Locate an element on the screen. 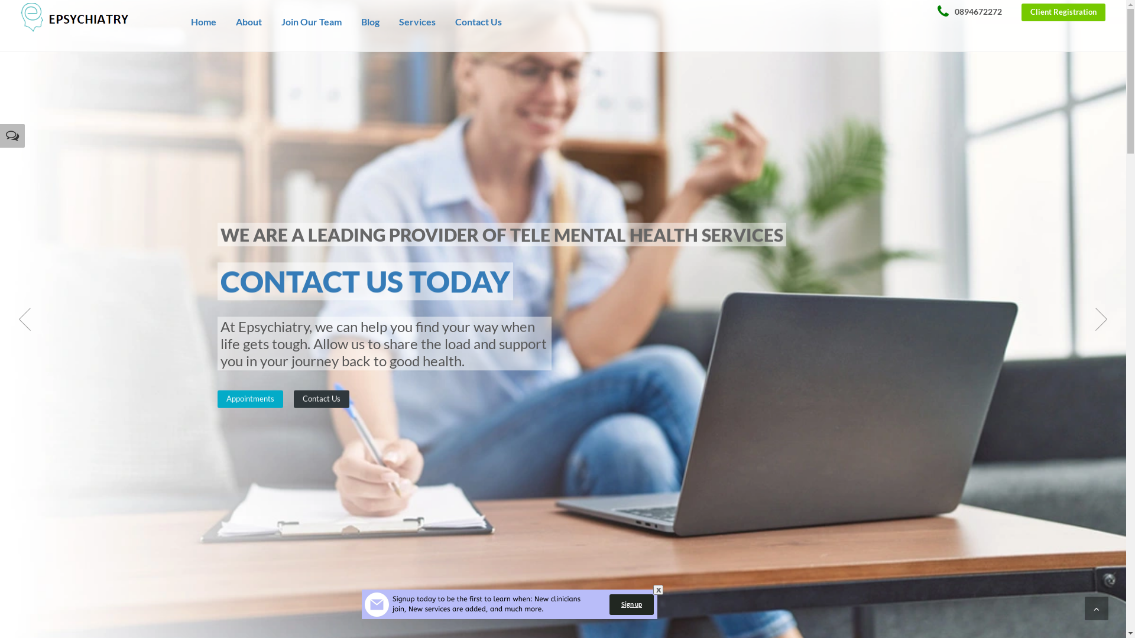 This screenshot has width=1135, height=638. Join Our Team is located at coordinates (312, 33).